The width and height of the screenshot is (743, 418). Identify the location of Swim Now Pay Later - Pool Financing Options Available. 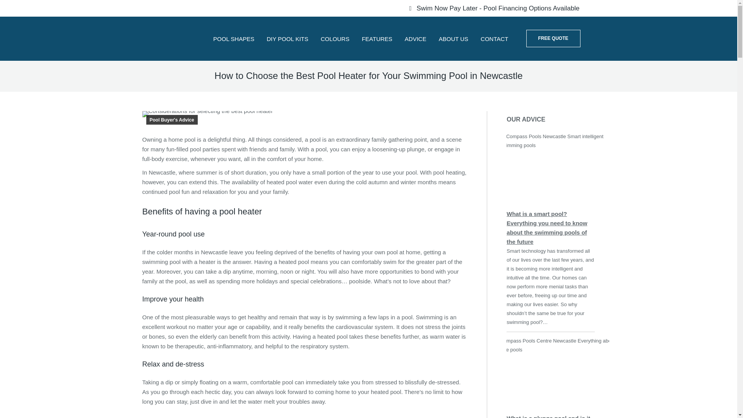
(493, 8).